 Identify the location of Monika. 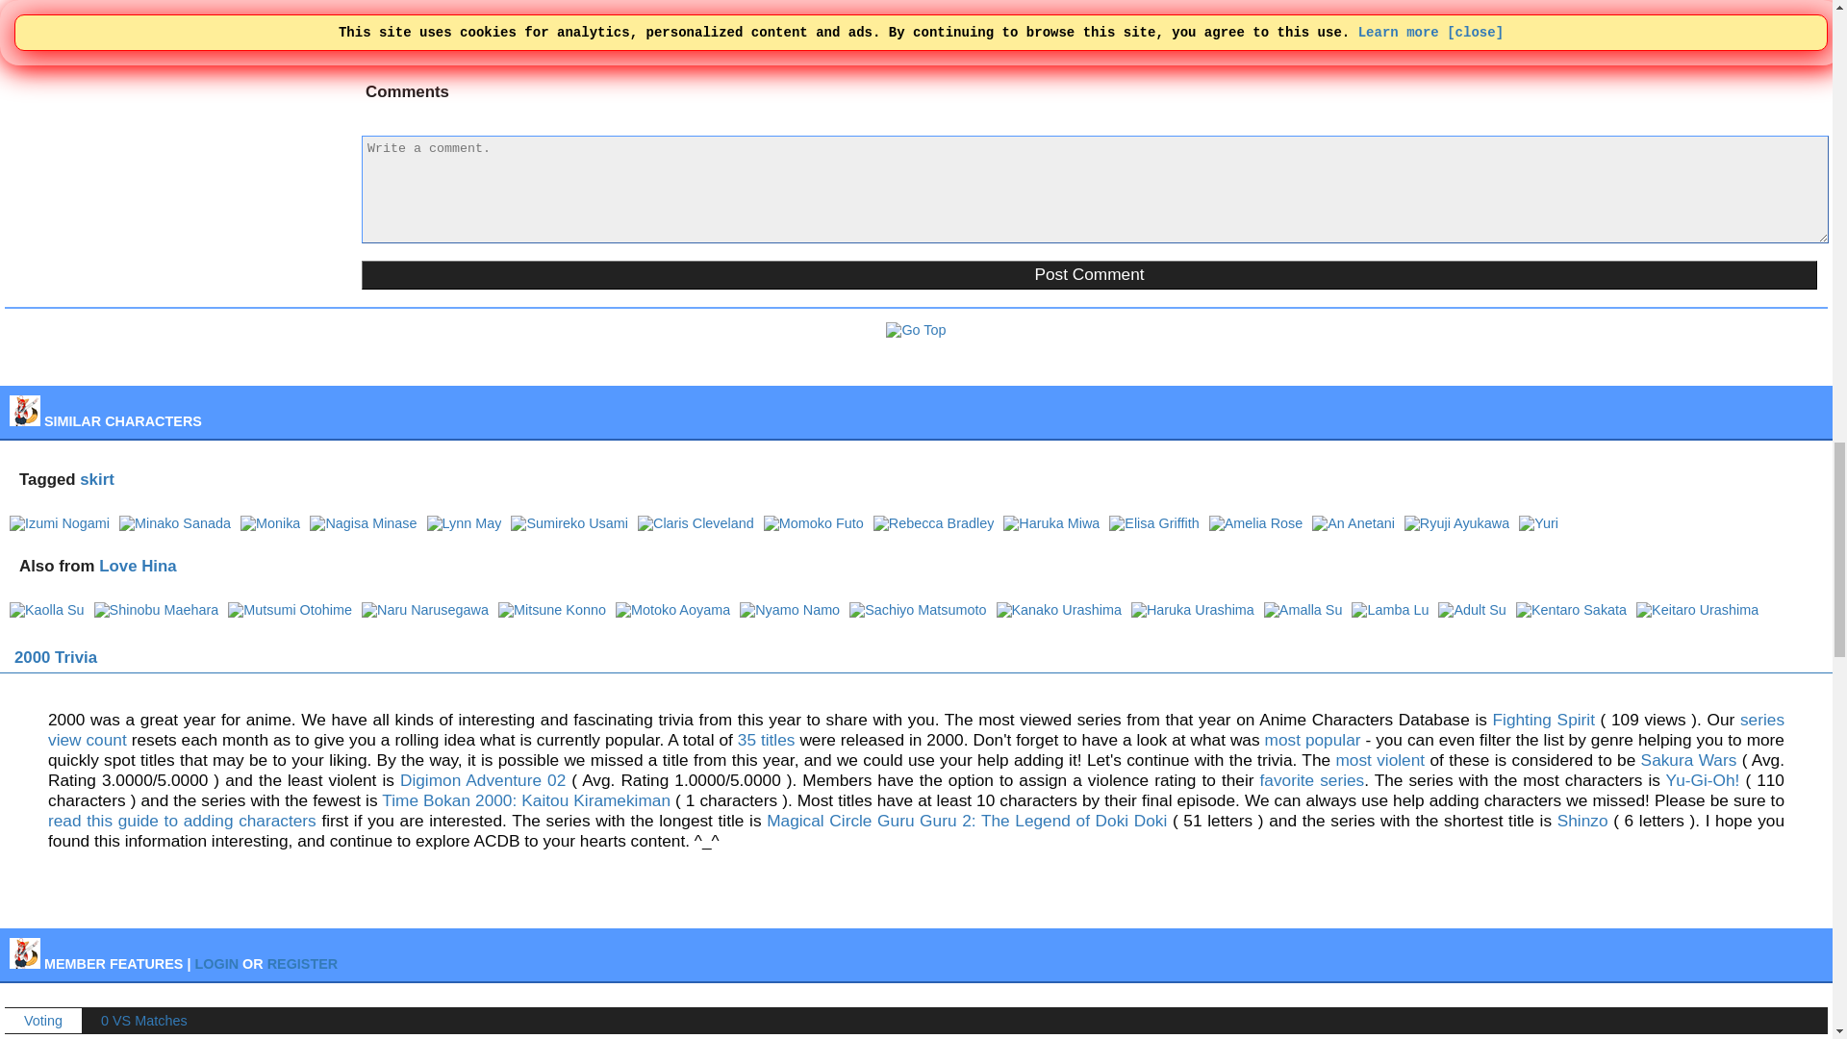
(269, 522).